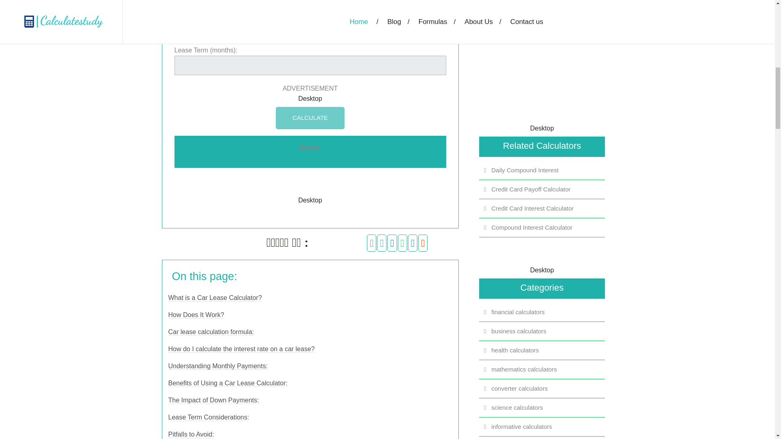  Describe the element at coordinates (542, 312) in the screenshot. I see `      financial calculators` at that location.